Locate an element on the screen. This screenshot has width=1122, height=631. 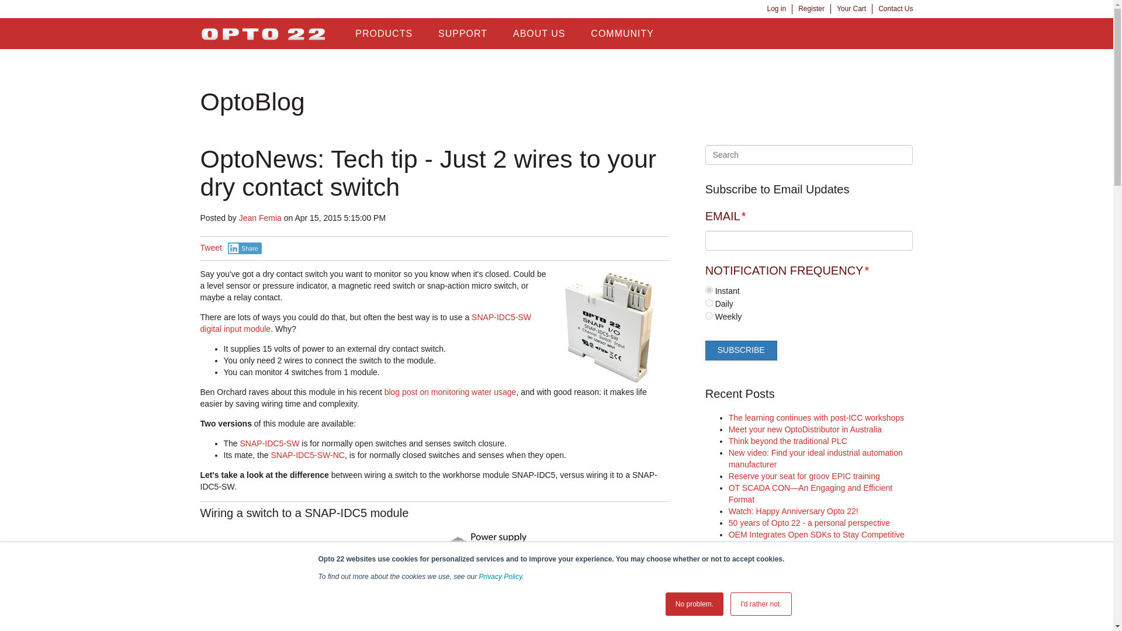
ABOUT US is located at coordinates (539, 34).